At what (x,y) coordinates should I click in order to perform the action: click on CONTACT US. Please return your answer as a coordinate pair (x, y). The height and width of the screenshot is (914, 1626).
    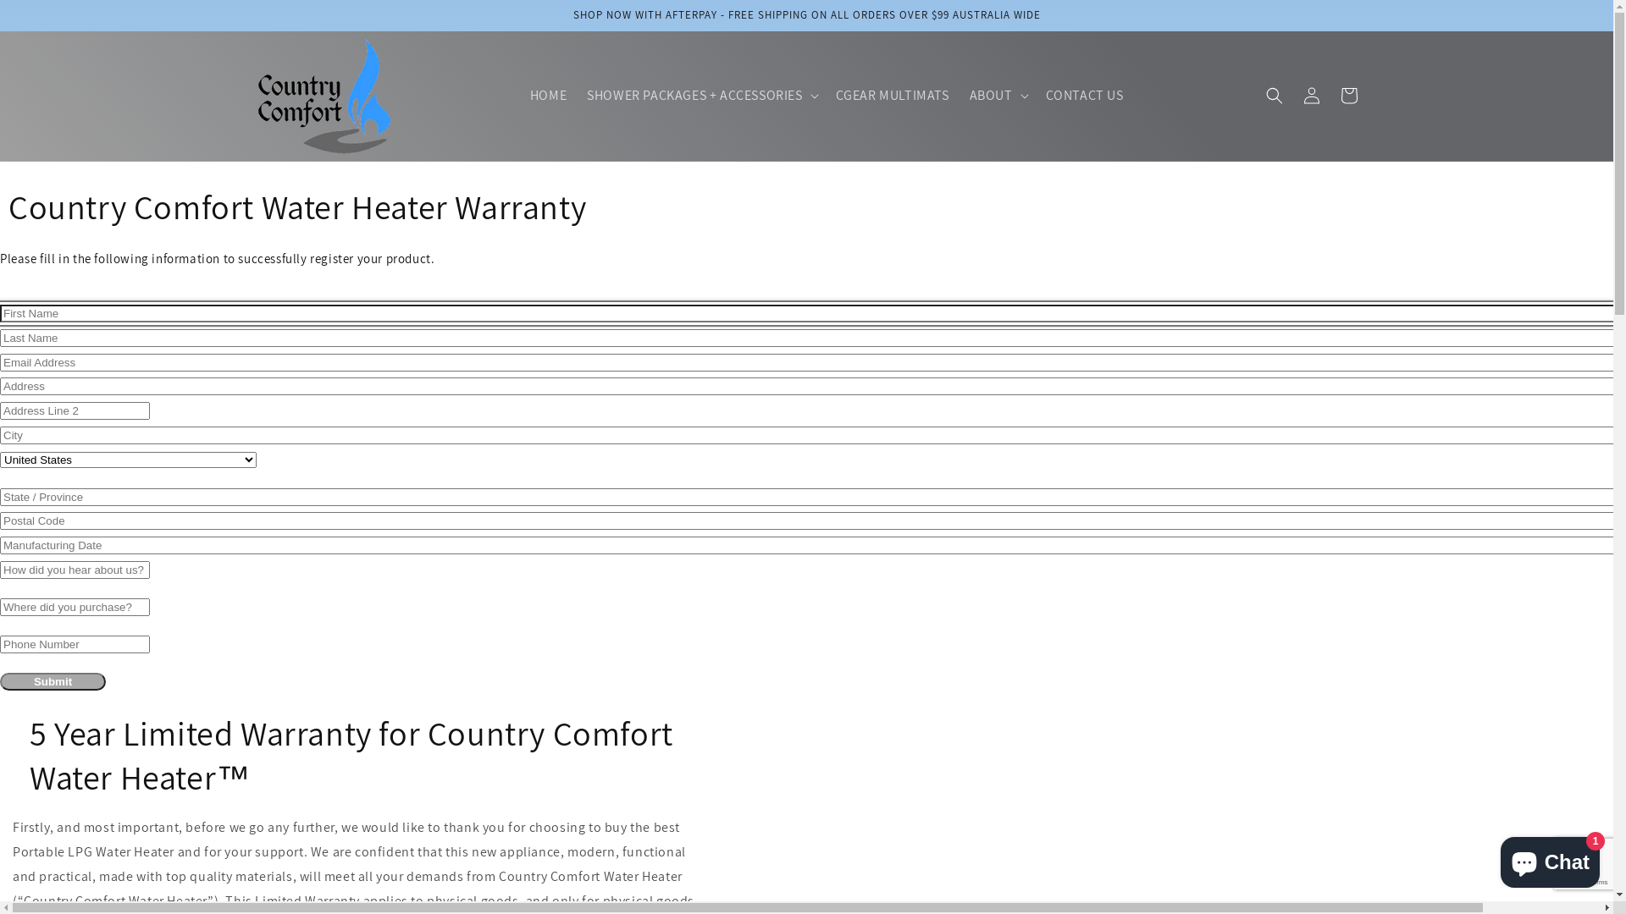
    Looking at the image, I should click on (1085, 96).